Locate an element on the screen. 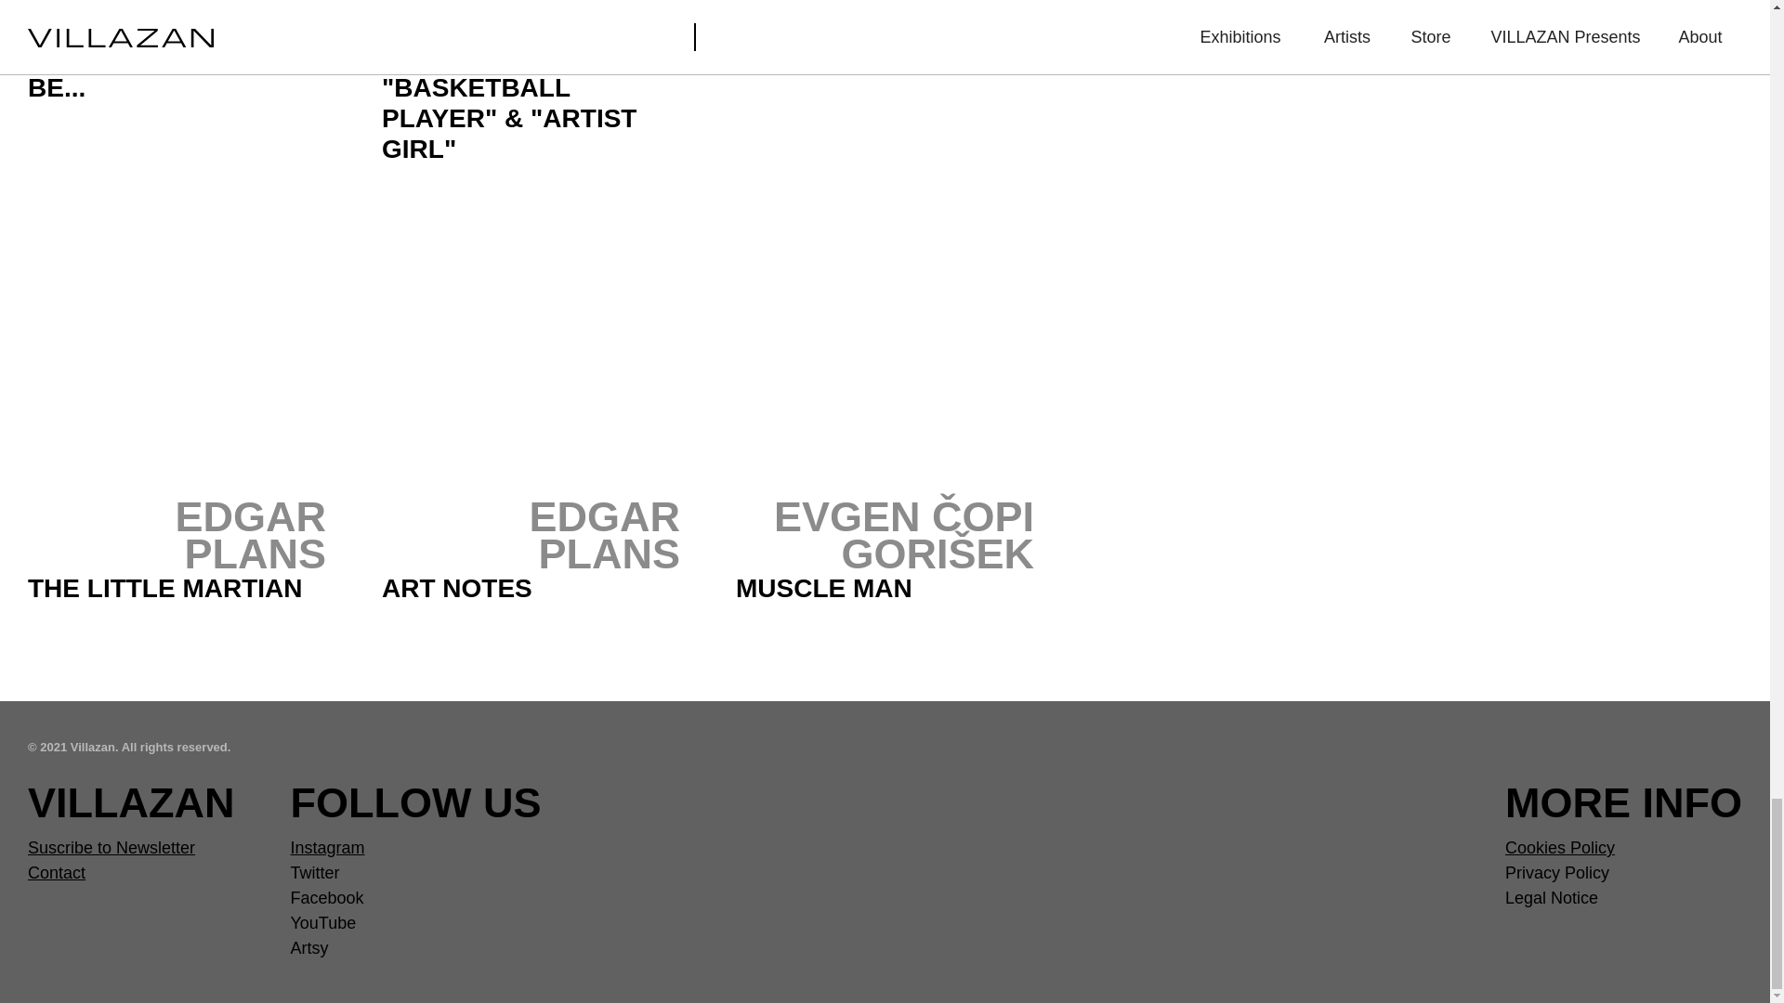 Image resolution: width=1784 pixels, height=1003 pixels. Suscribe to Newsletter is located at coordinates (111, 847).